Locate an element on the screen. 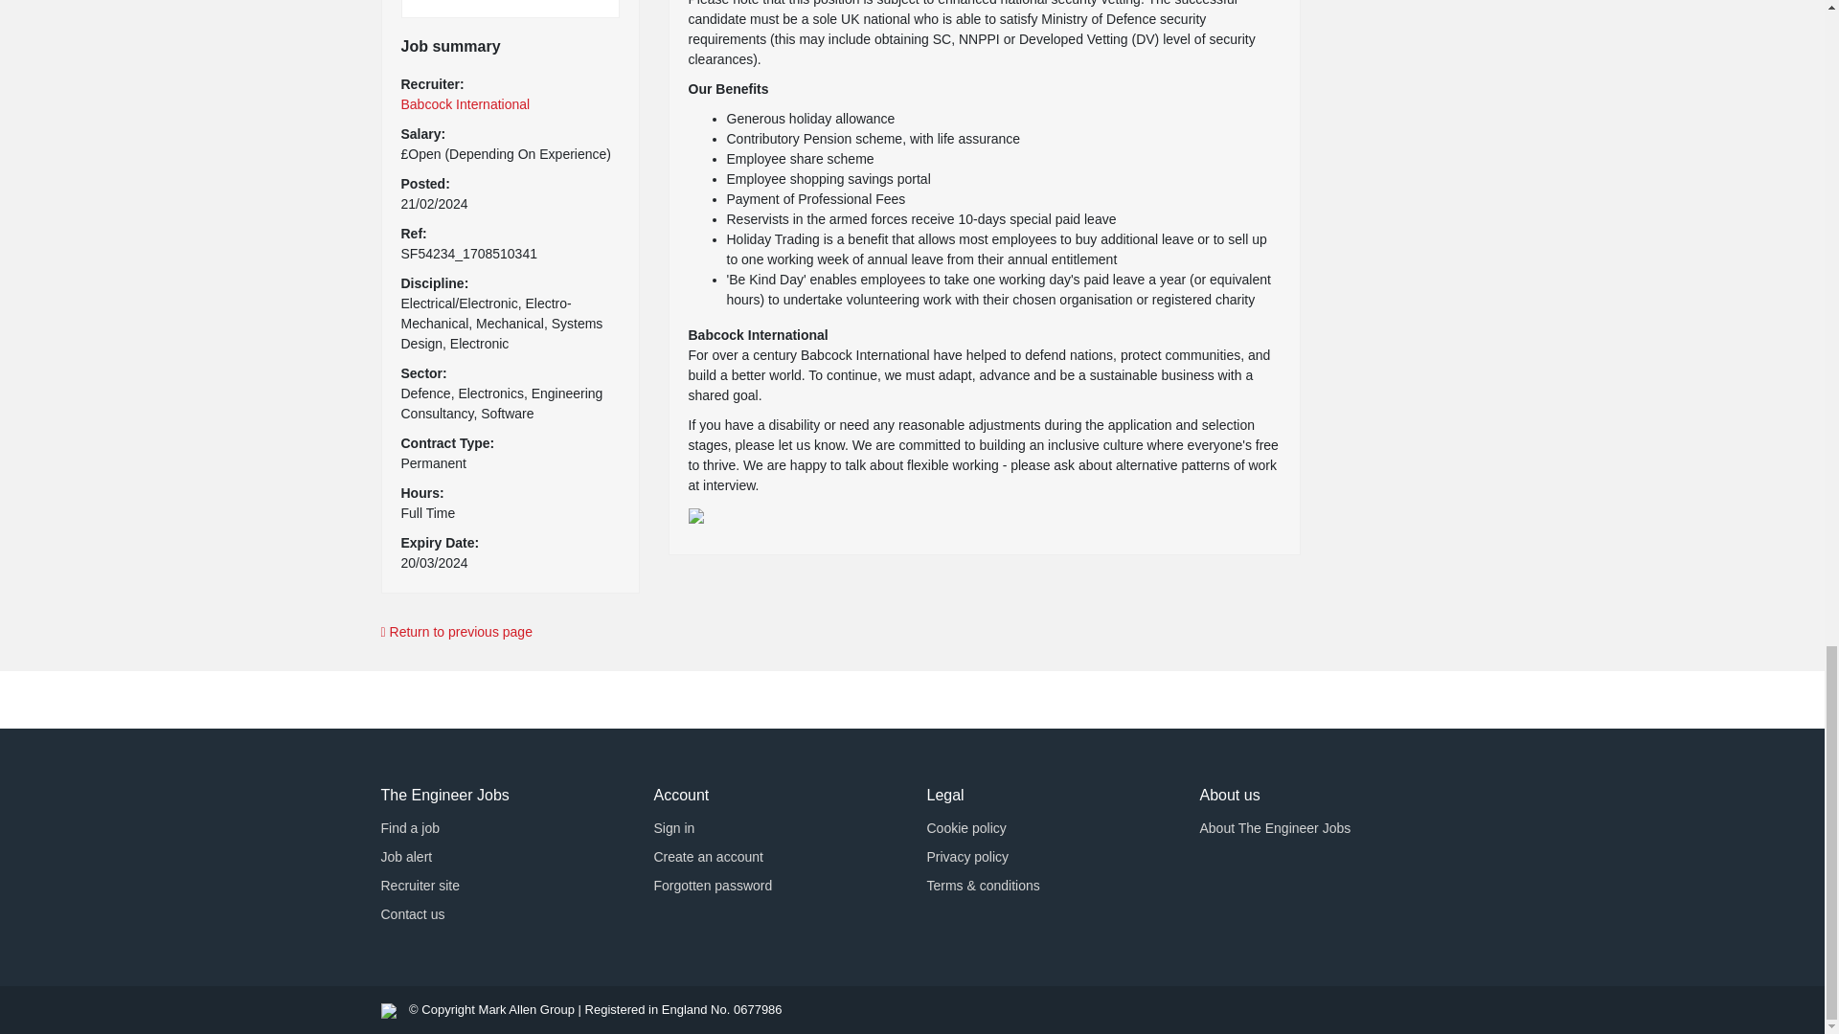 The height and width of the screenshot is (1034, 1839). Return to previous page is located at coordinates (912, 632).